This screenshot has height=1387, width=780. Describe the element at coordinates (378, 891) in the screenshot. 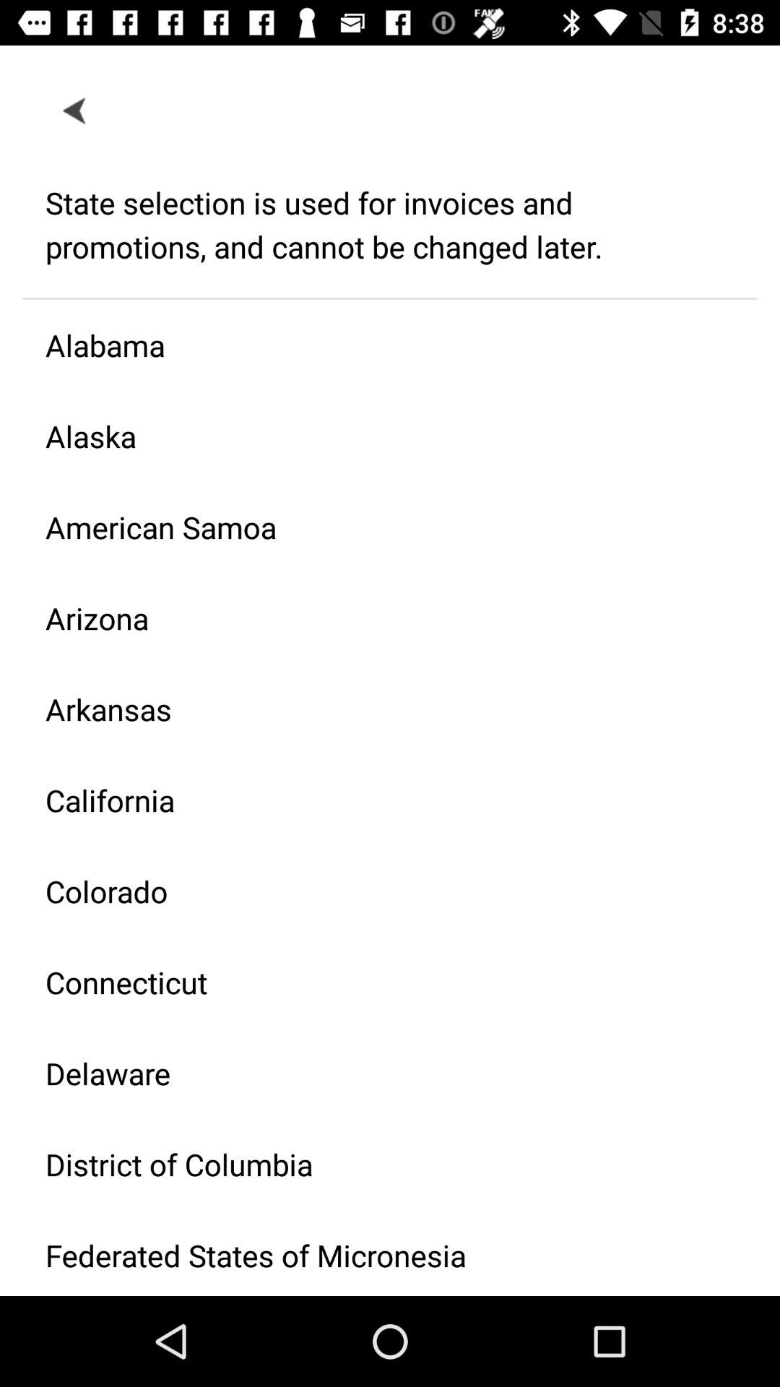

I see `choose icon below california icon` at that location.